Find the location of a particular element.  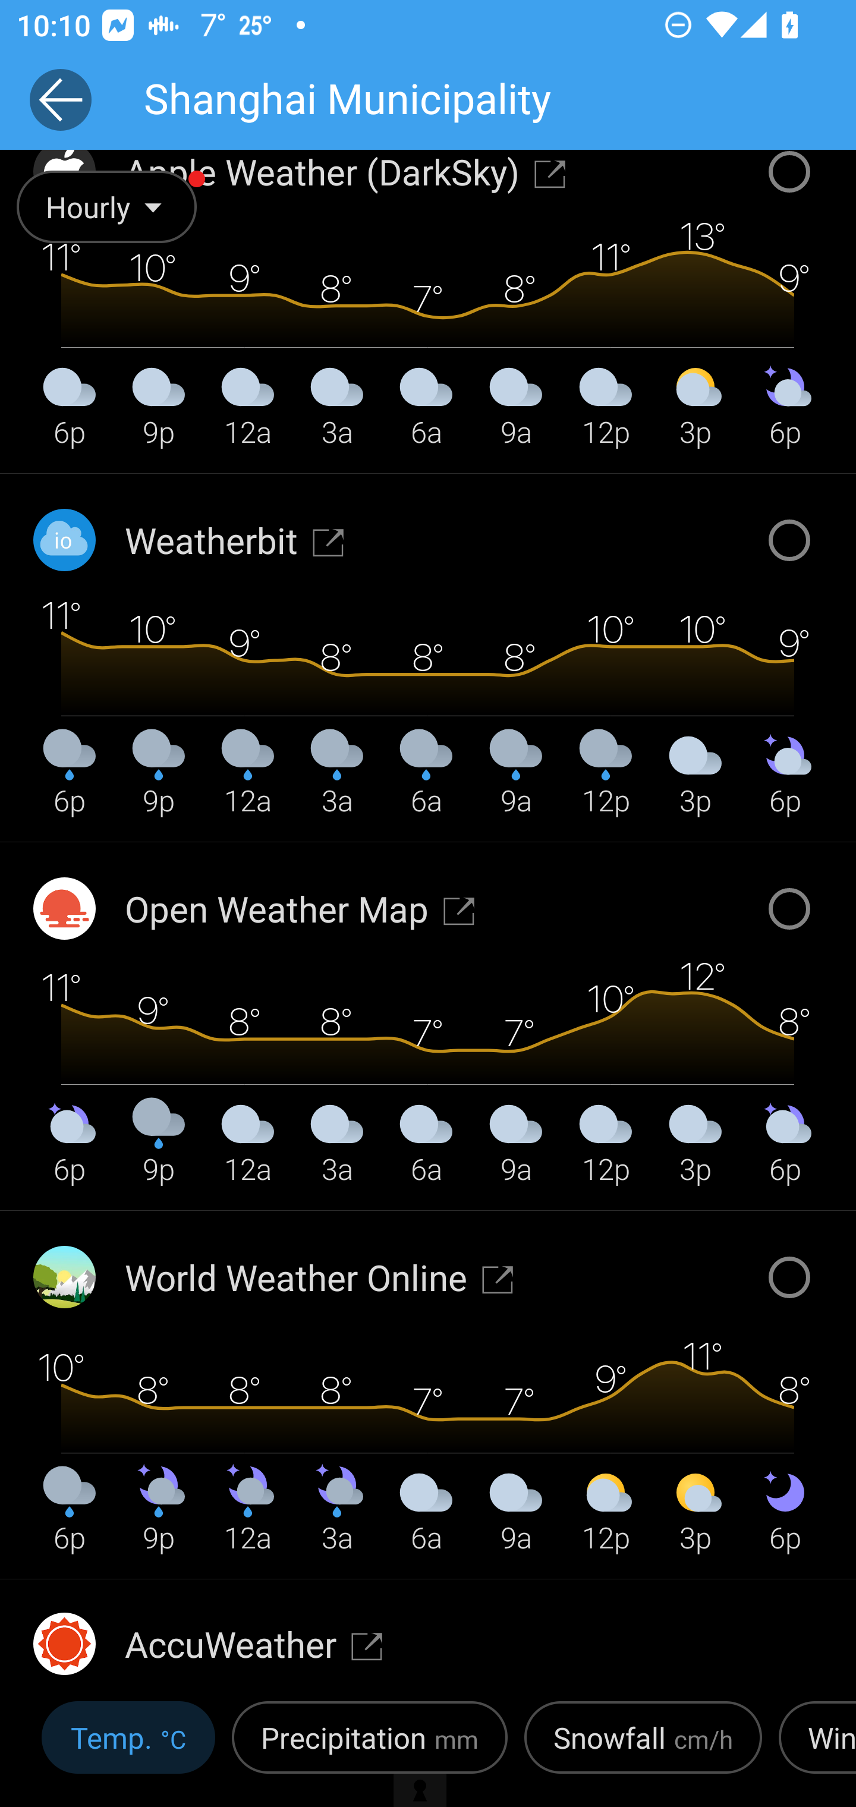

6p 9p 12a 3a 6a 9a 12p 3p 6p is located at coordinates (427, 1024).